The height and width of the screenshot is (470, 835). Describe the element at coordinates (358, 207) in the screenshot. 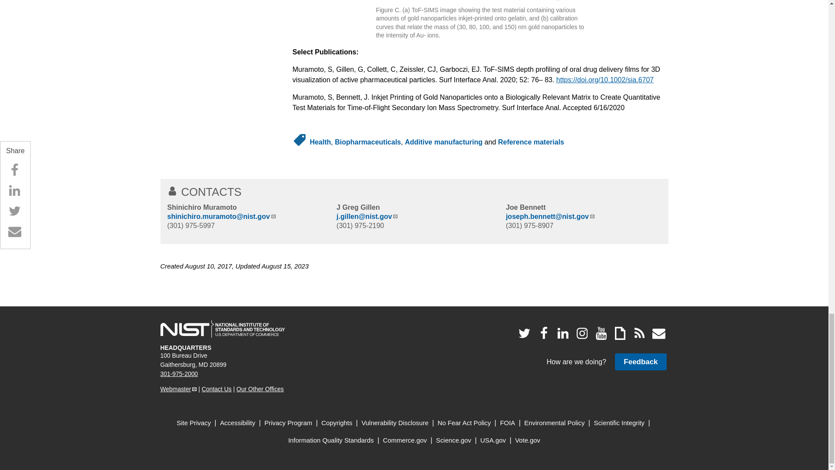

I see `View staff profile page` at that location.